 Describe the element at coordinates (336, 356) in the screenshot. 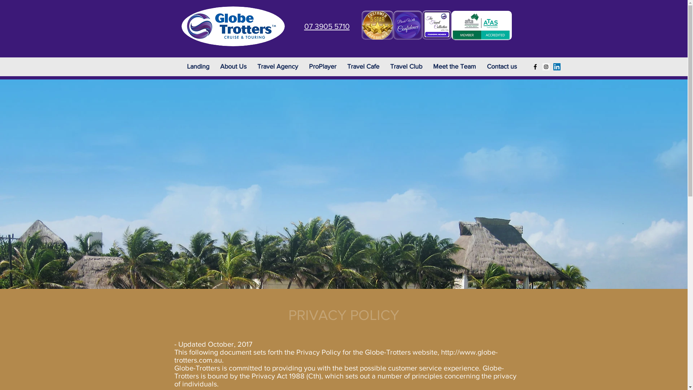

I see `http://www.globe-trotters.com.au` at that location.